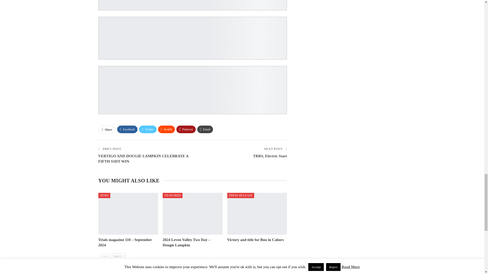  Describe the element at coordinates (172, 195) in the screenshot. I see `FEATURED` at that location.